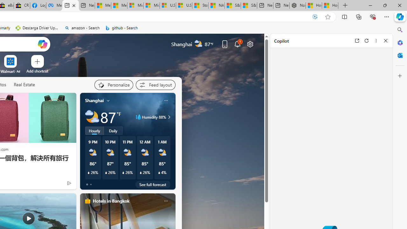 This screenshot has height=229, width=407. I want to click on See full forecast, so click(153, 184).